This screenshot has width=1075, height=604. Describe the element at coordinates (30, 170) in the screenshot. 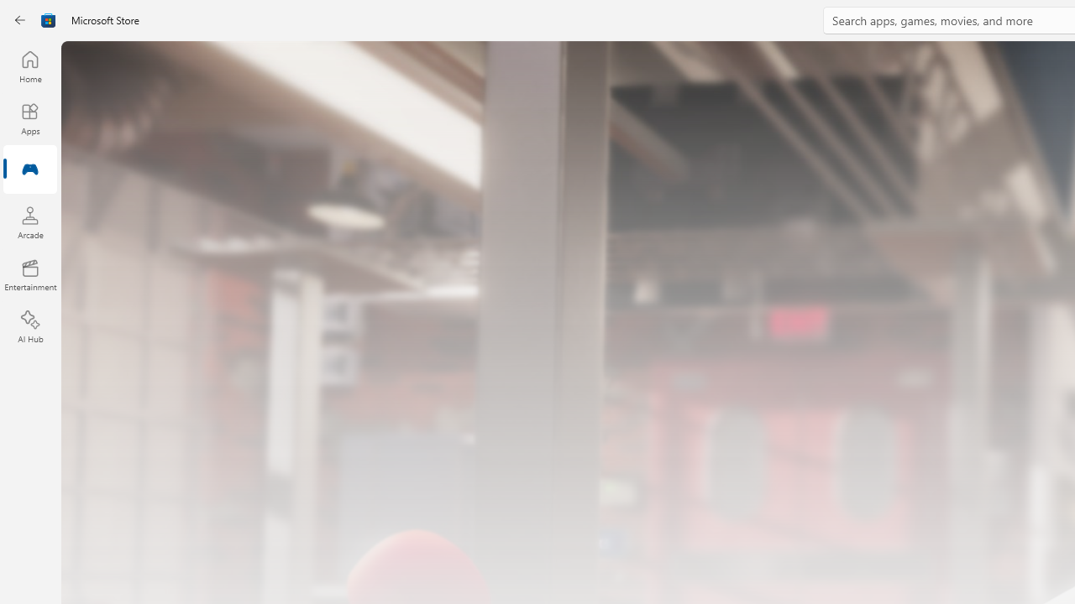

I see `Gaming` at that location.